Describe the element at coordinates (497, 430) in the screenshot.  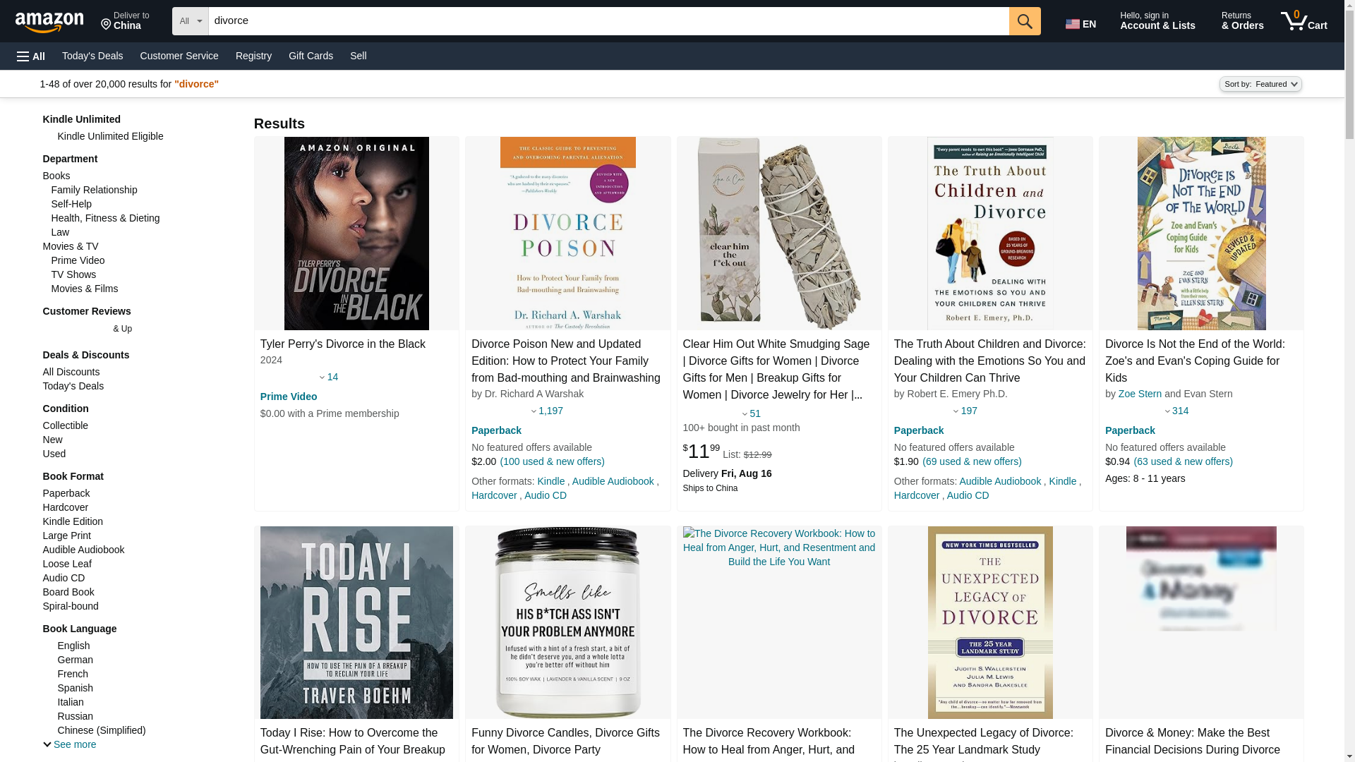
I see `Paperback` at that location.